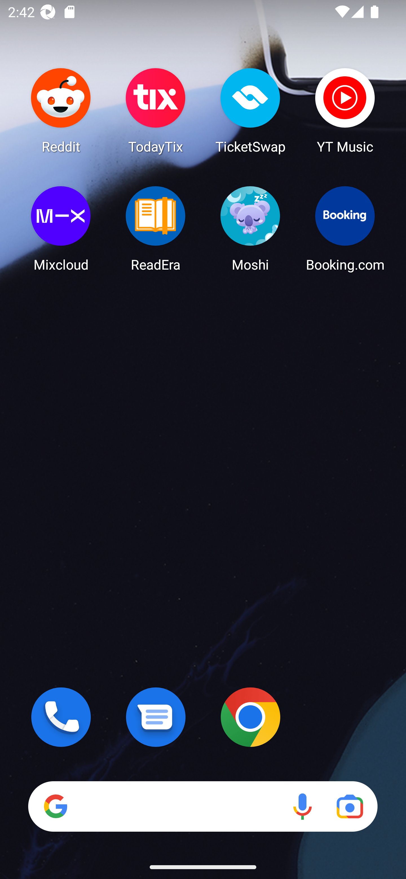 The width and height of the screenshot is (406, 879). I want to click on Reddit, so click(61, 110).